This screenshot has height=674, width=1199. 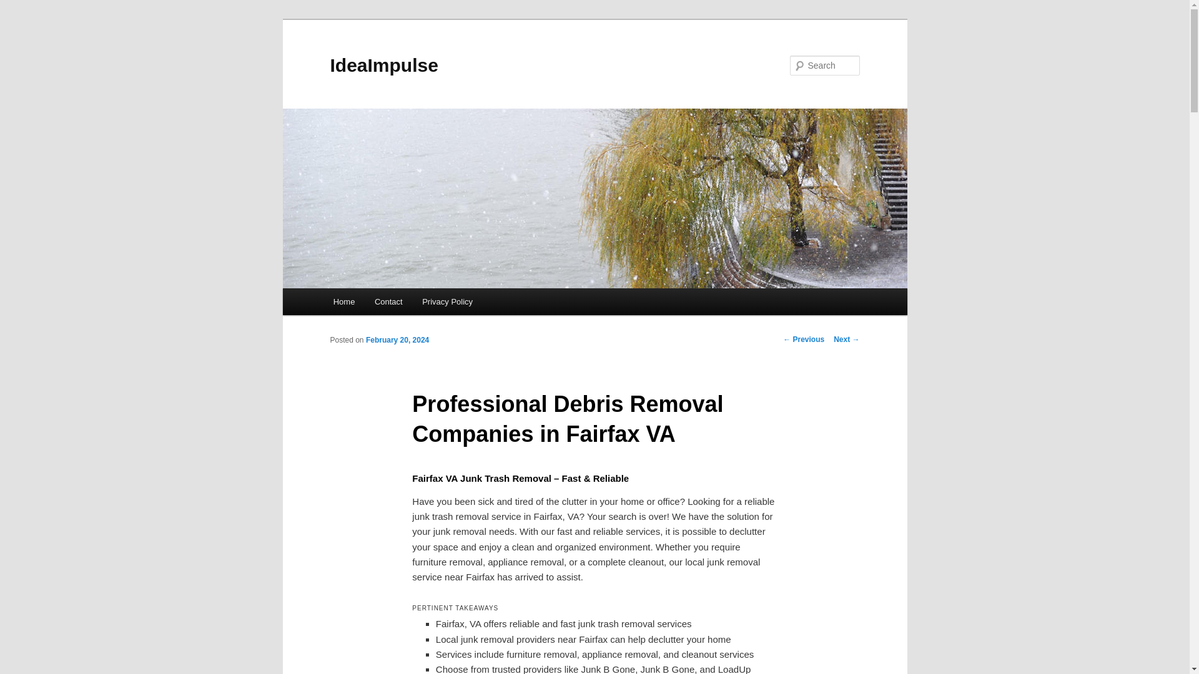 I want to click on Home, so click(x=343, y=302).